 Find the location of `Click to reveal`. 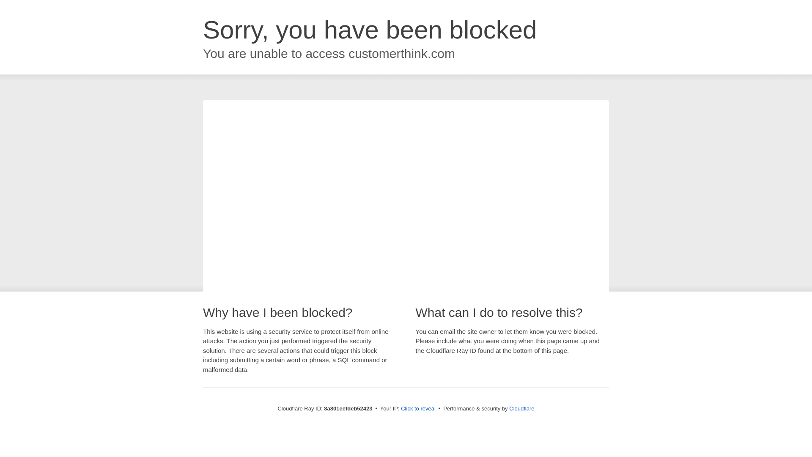

Click to reveal is located at coordinates (418, 409).